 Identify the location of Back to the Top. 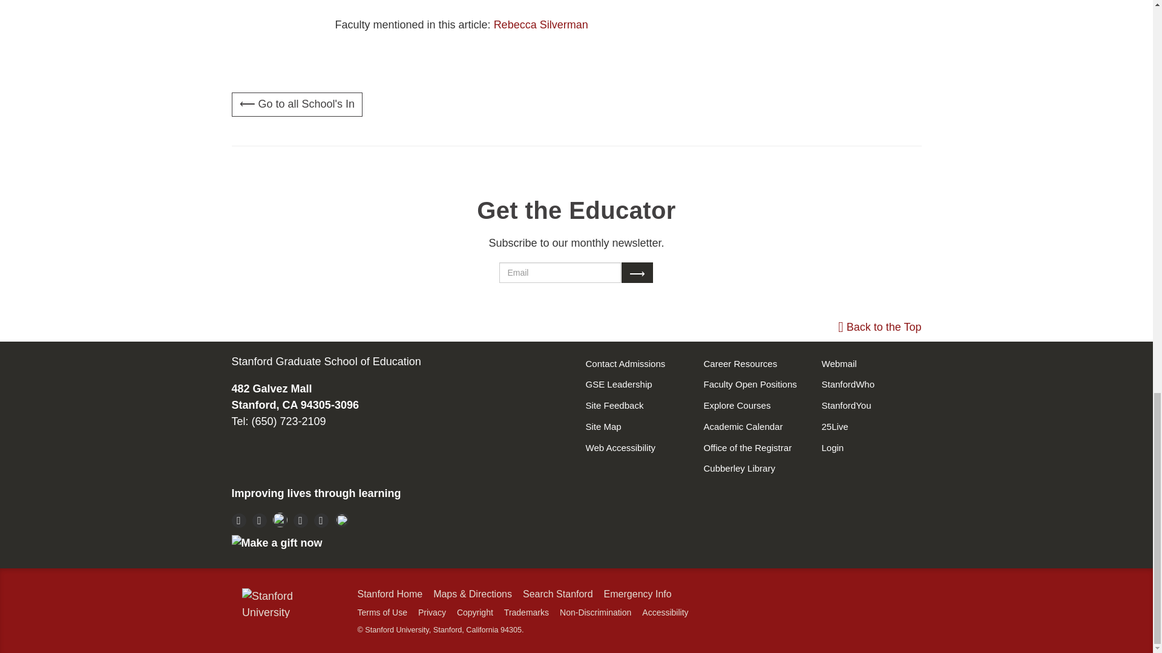
(879, 326).